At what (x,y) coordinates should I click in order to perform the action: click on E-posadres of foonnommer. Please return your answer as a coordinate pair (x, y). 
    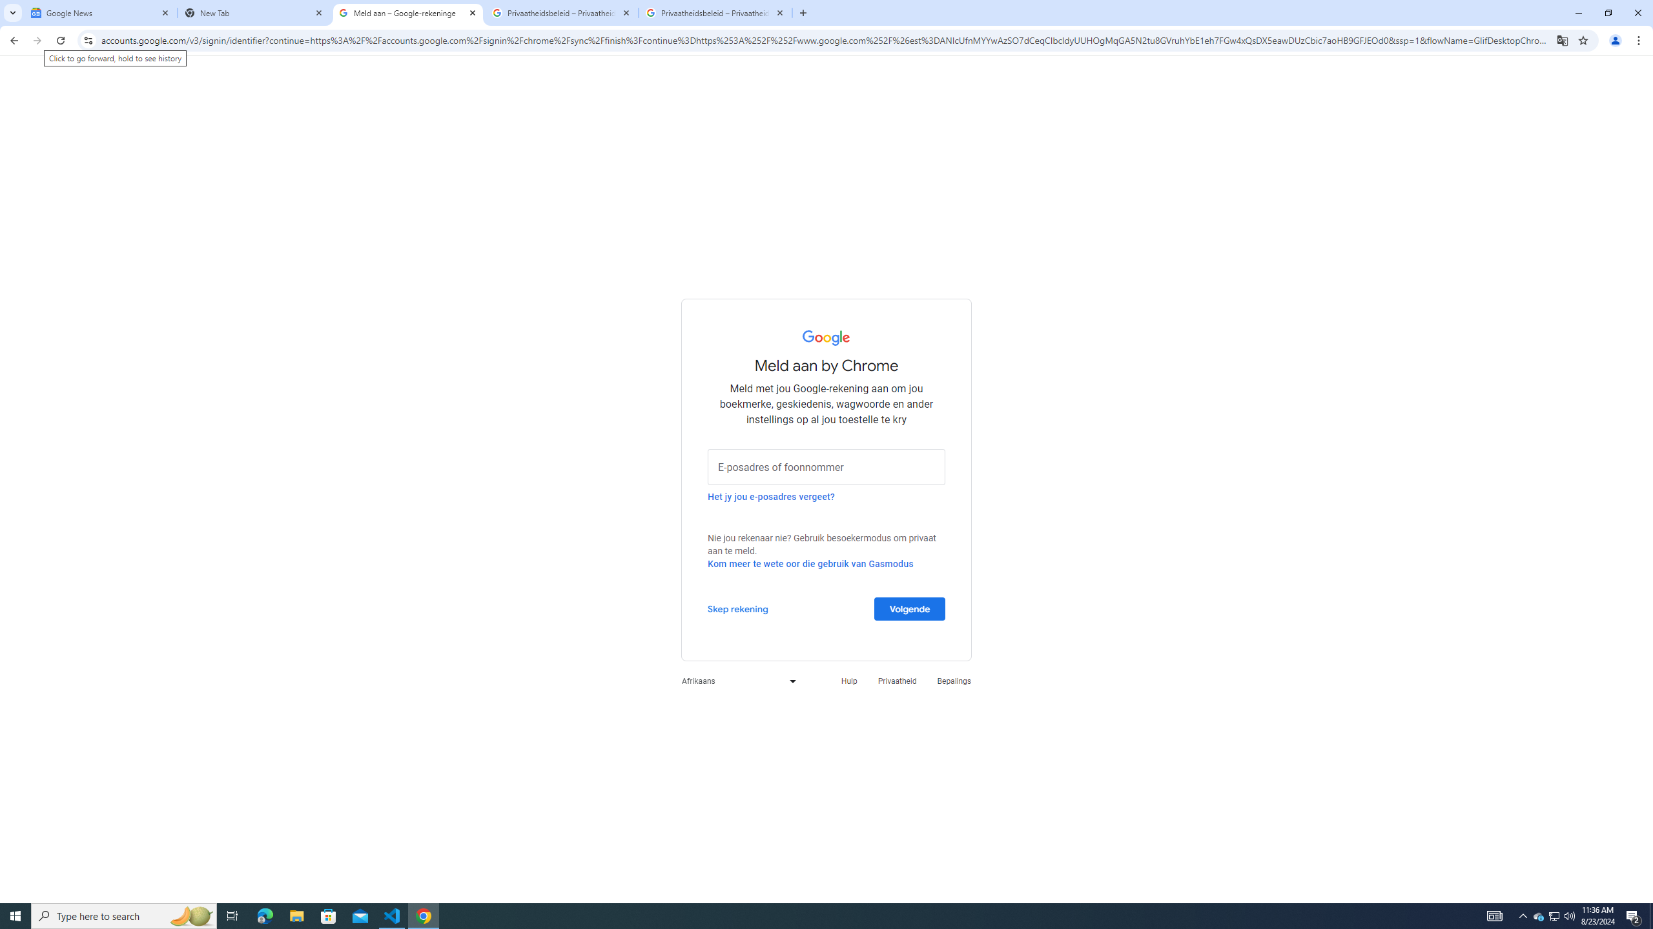
    Looking at the image, I should click on (826, 466).